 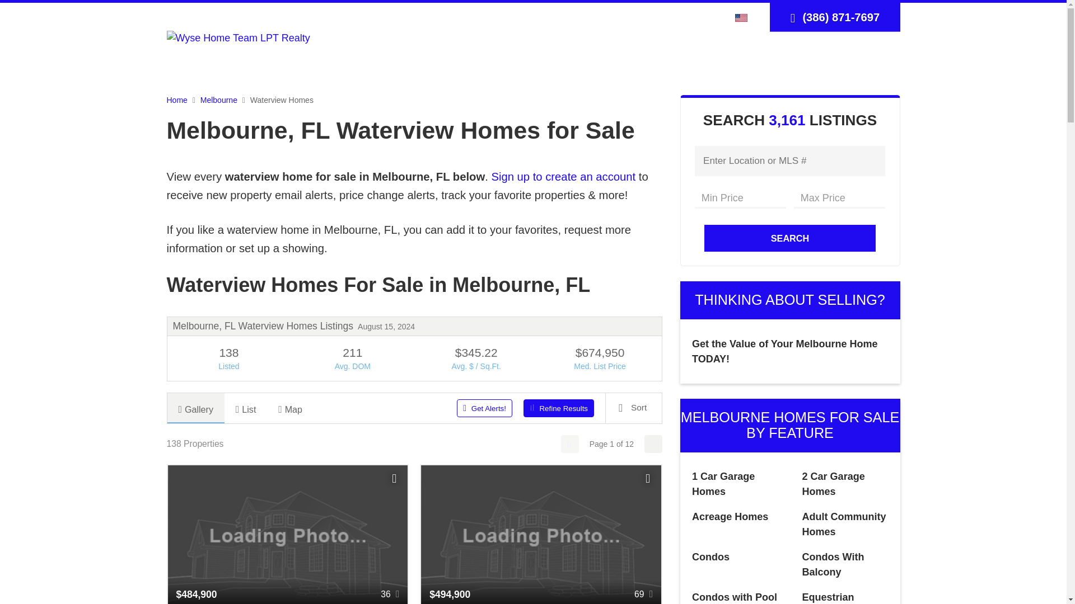 I want to click on SEARCH, so click(x=469, y=57).